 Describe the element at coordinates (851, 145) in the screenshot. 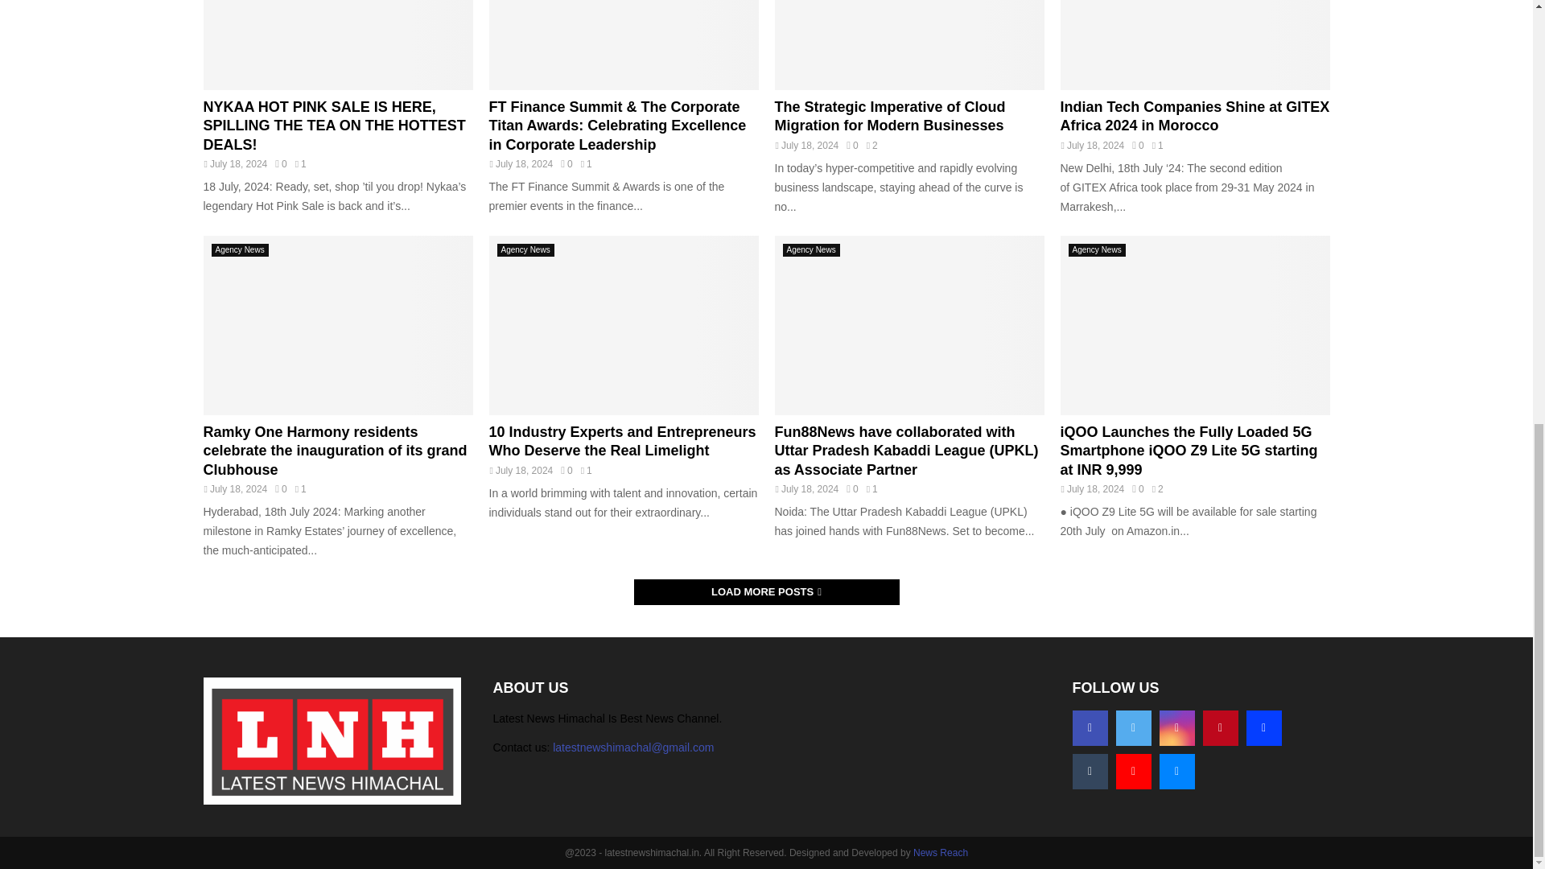

I see `0` at that location.